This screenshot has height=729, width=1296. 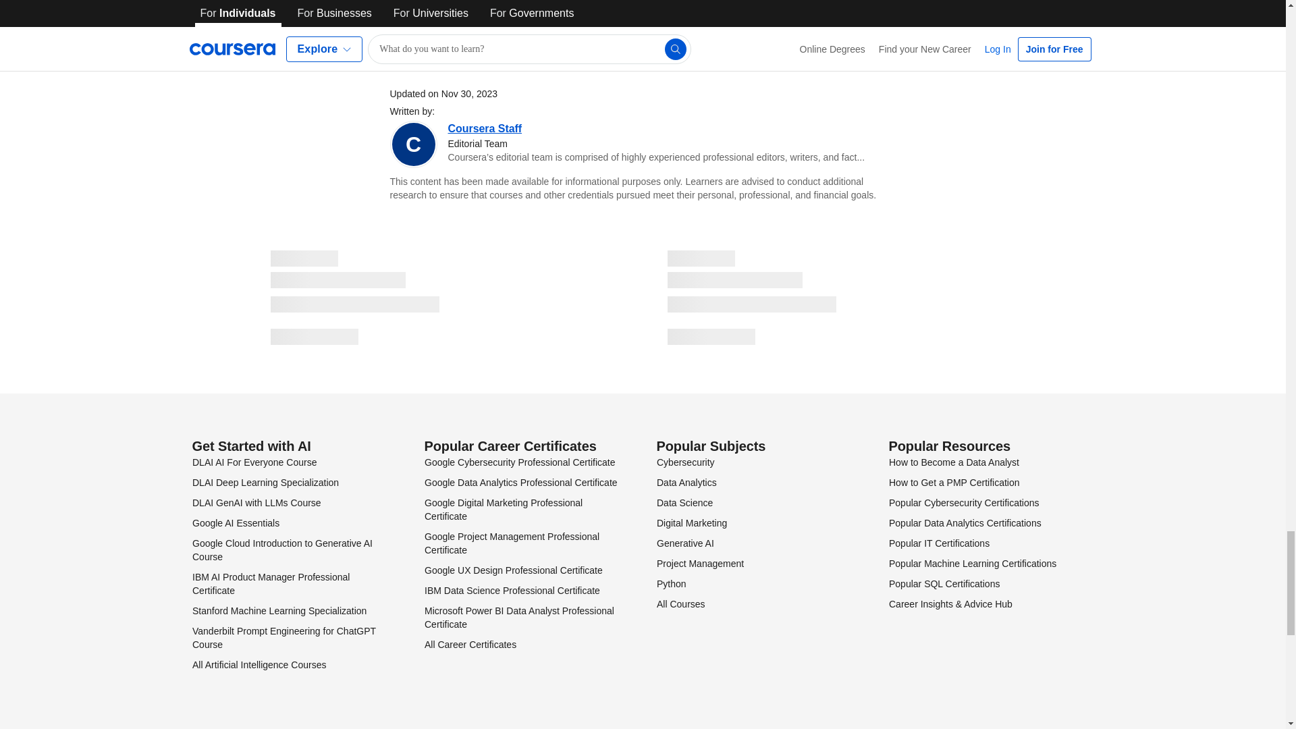 What do you see at coordinates (283, 637) in the screenshot?
I see `Vanderbilt Prompt Engineering for ChatGPT Course` at bounding box center [283, 637].